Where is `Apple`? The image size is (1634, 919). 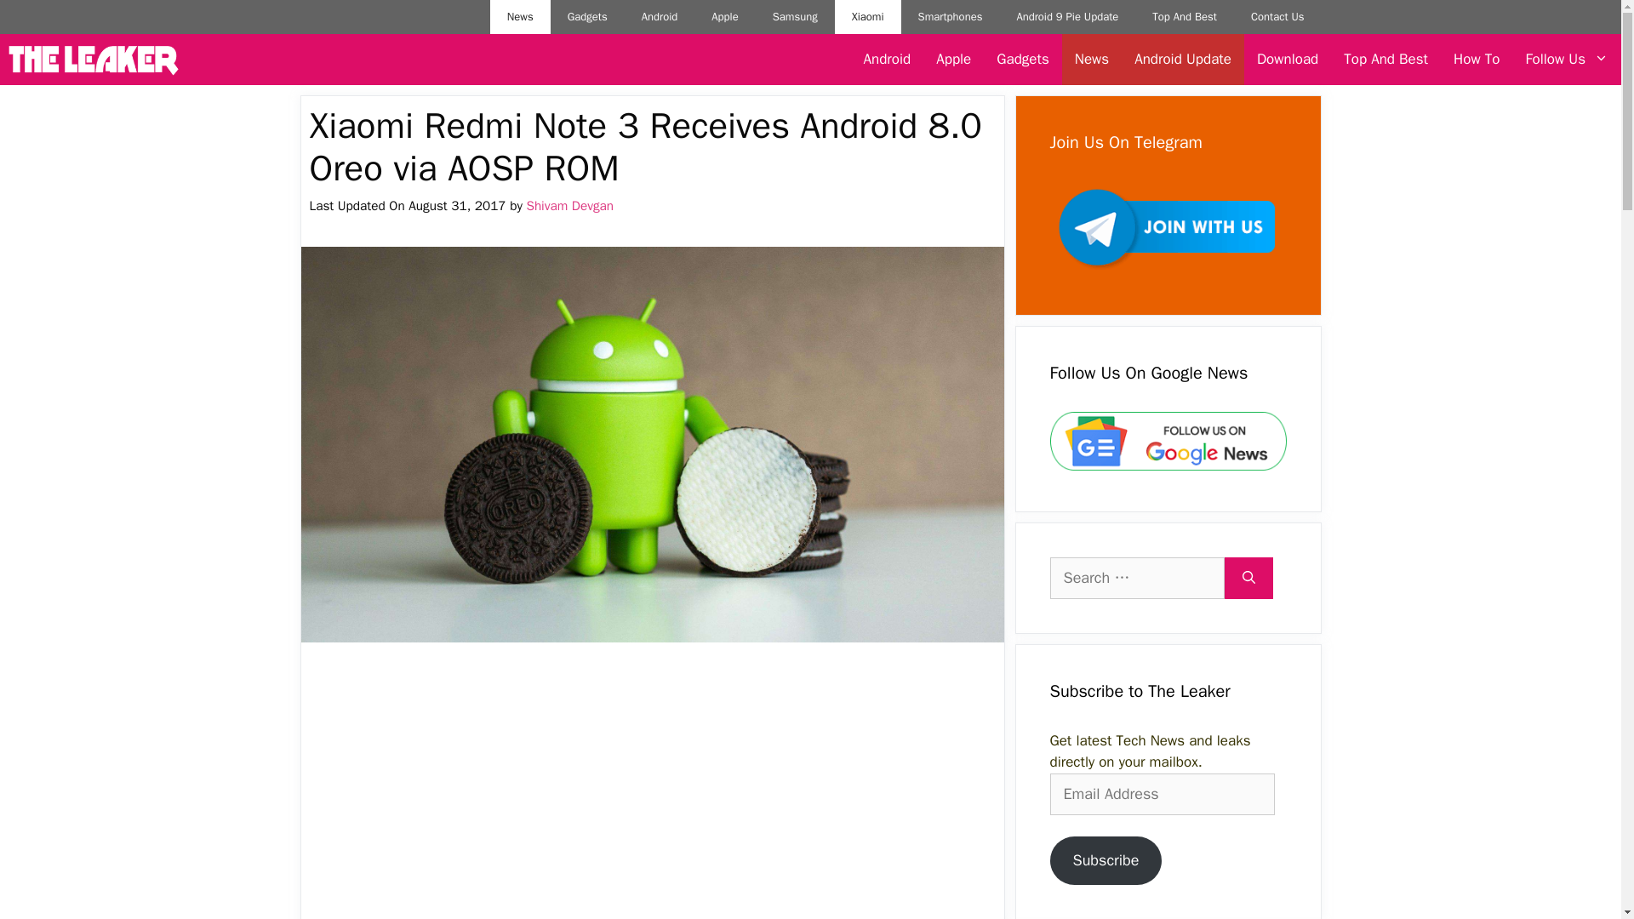 Apple is located at coordinates (953, 60).